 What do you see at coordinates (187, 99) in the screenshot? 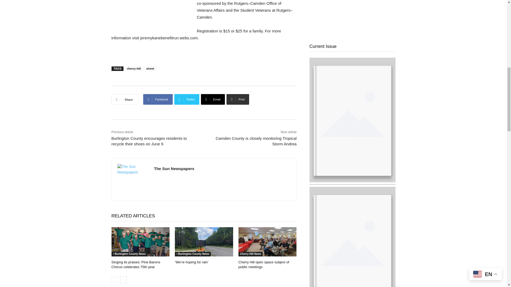
I see `Twitter` at bounding box center [187, 99].